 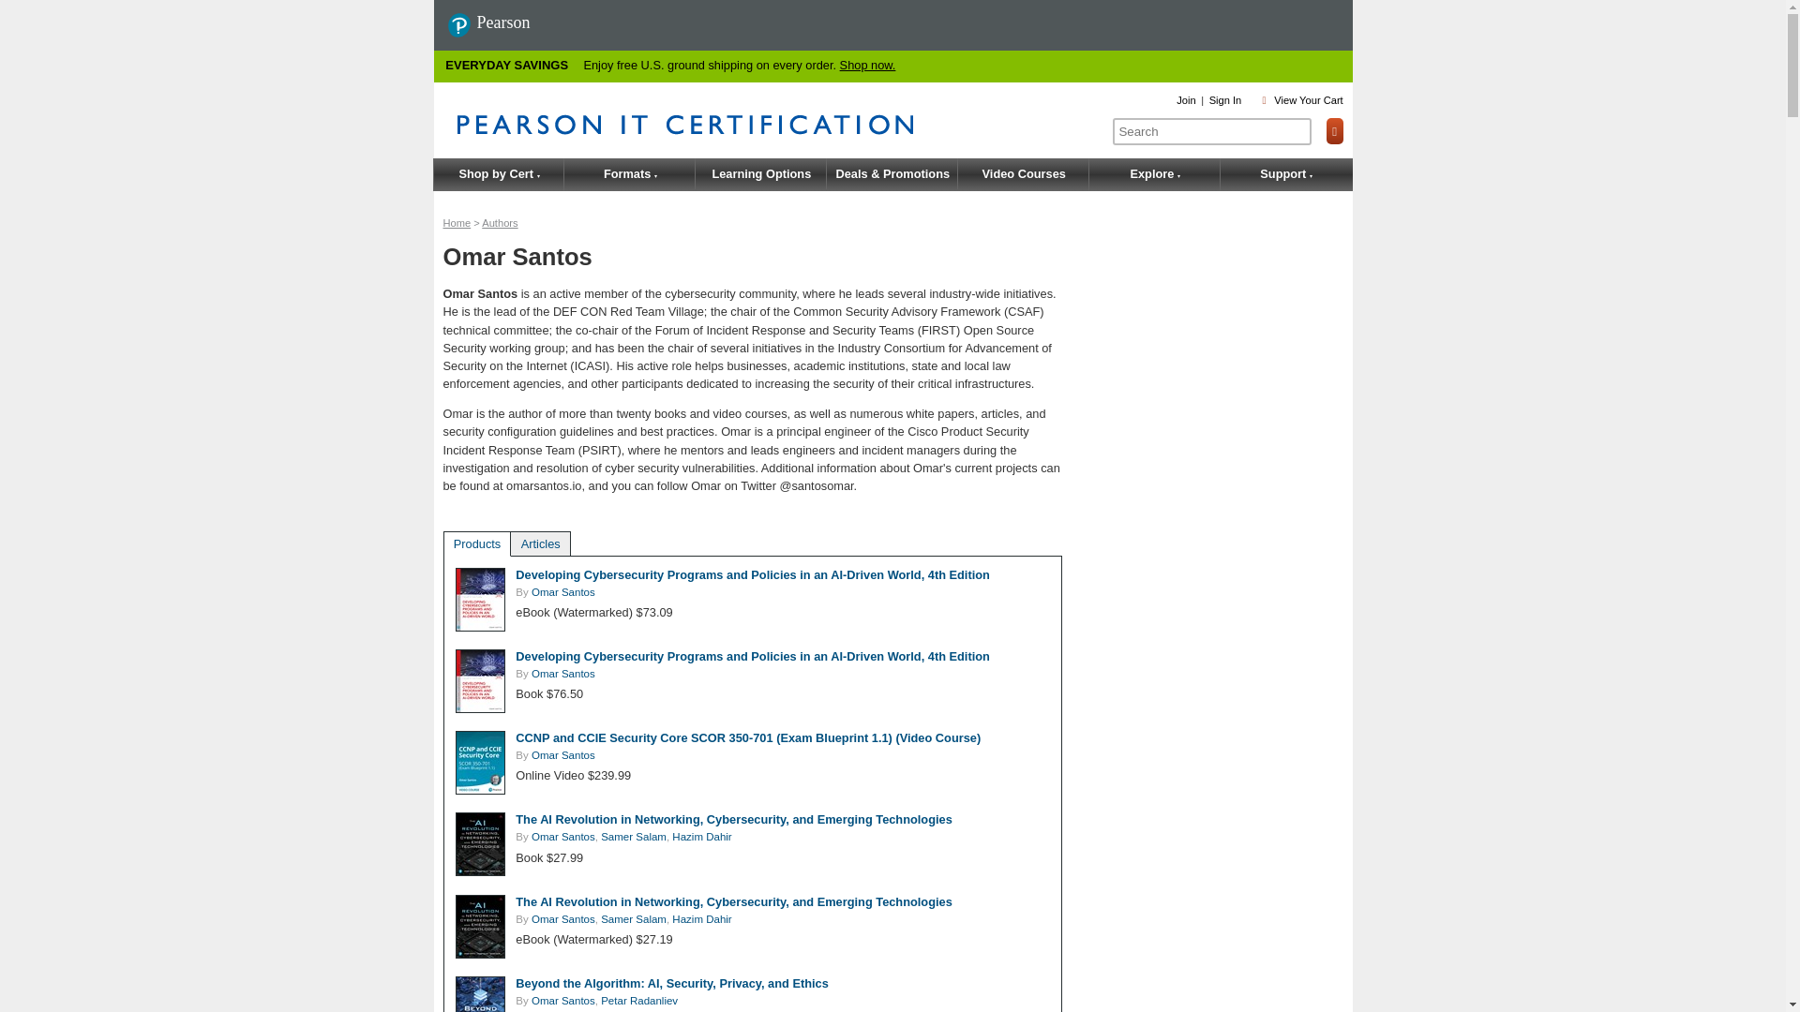 I want to click on Omar Santos, so click(x=562, y=673).